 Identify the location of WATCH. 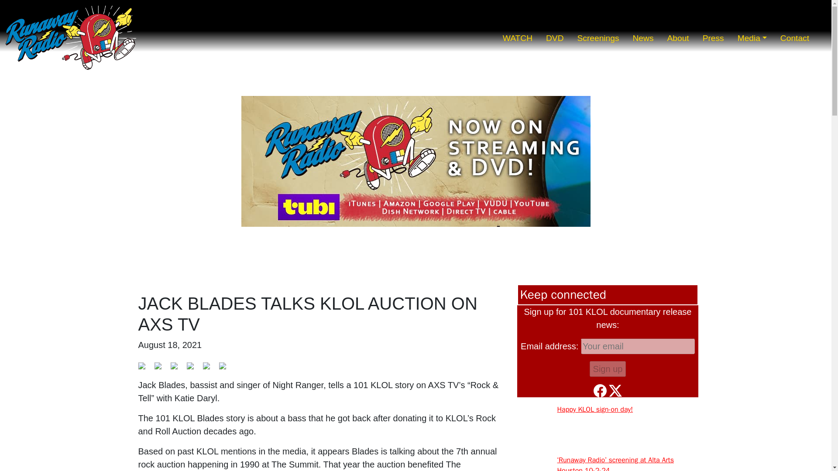
(518, 38).